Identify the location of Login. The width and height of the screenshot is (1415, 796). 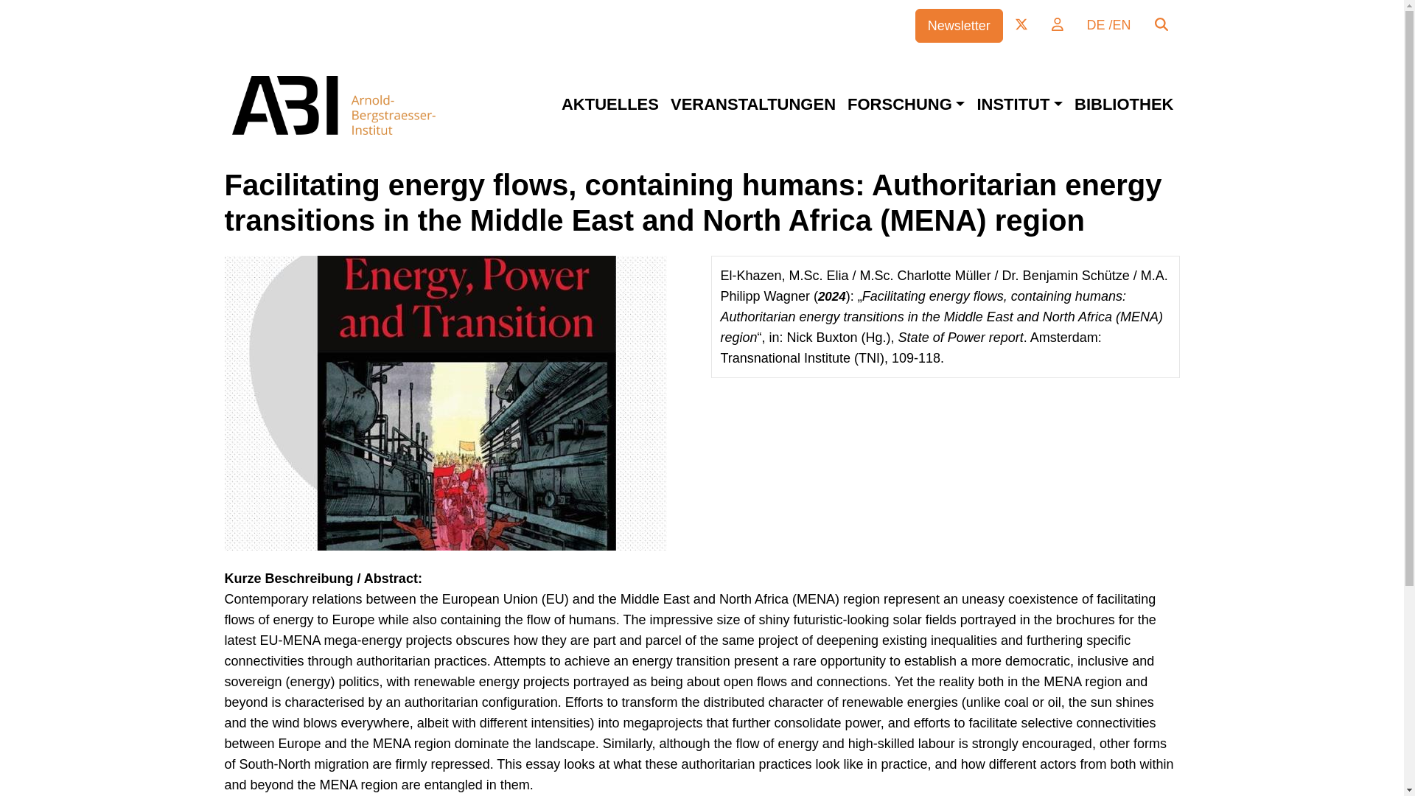
(1058, 25).